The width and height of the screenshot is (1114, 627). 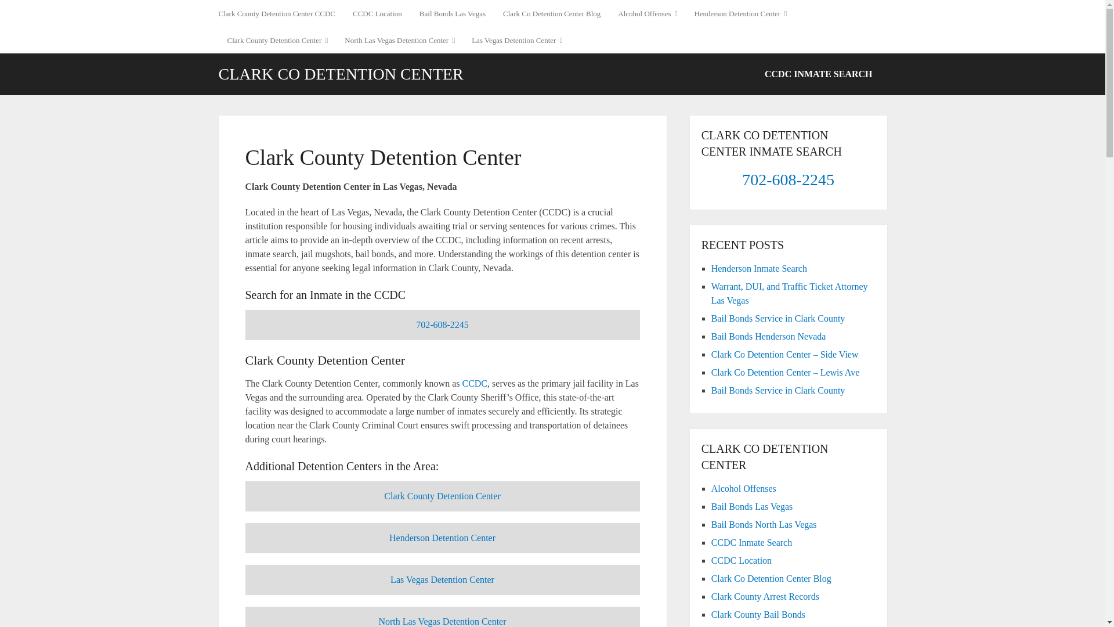 I want to click on CCDC Location, so click(x=377, y=13).